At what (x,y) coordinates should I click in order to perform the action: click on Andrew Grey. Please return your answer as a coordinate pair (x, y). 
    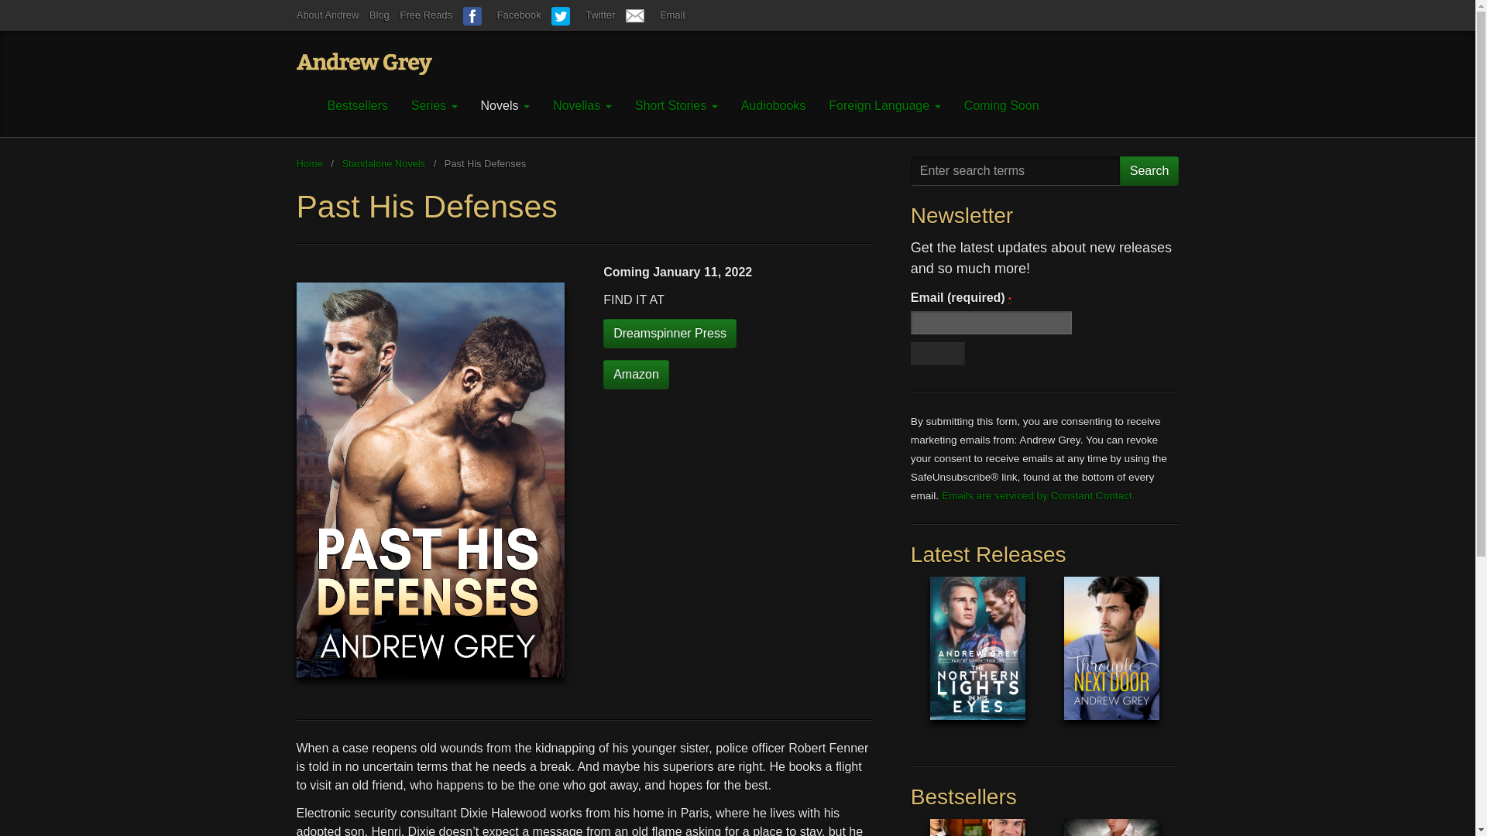
    Looking at the image, I should click on (363, 63).